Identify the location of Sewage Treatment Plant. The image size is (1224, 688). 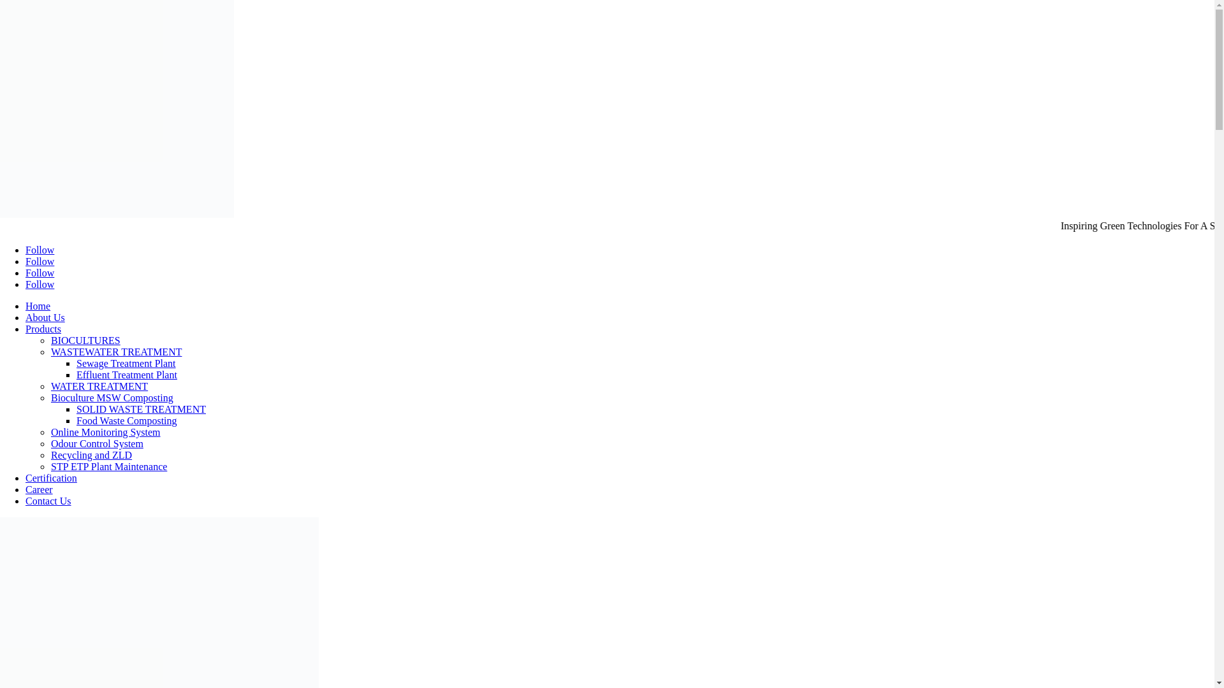
(126, 363).